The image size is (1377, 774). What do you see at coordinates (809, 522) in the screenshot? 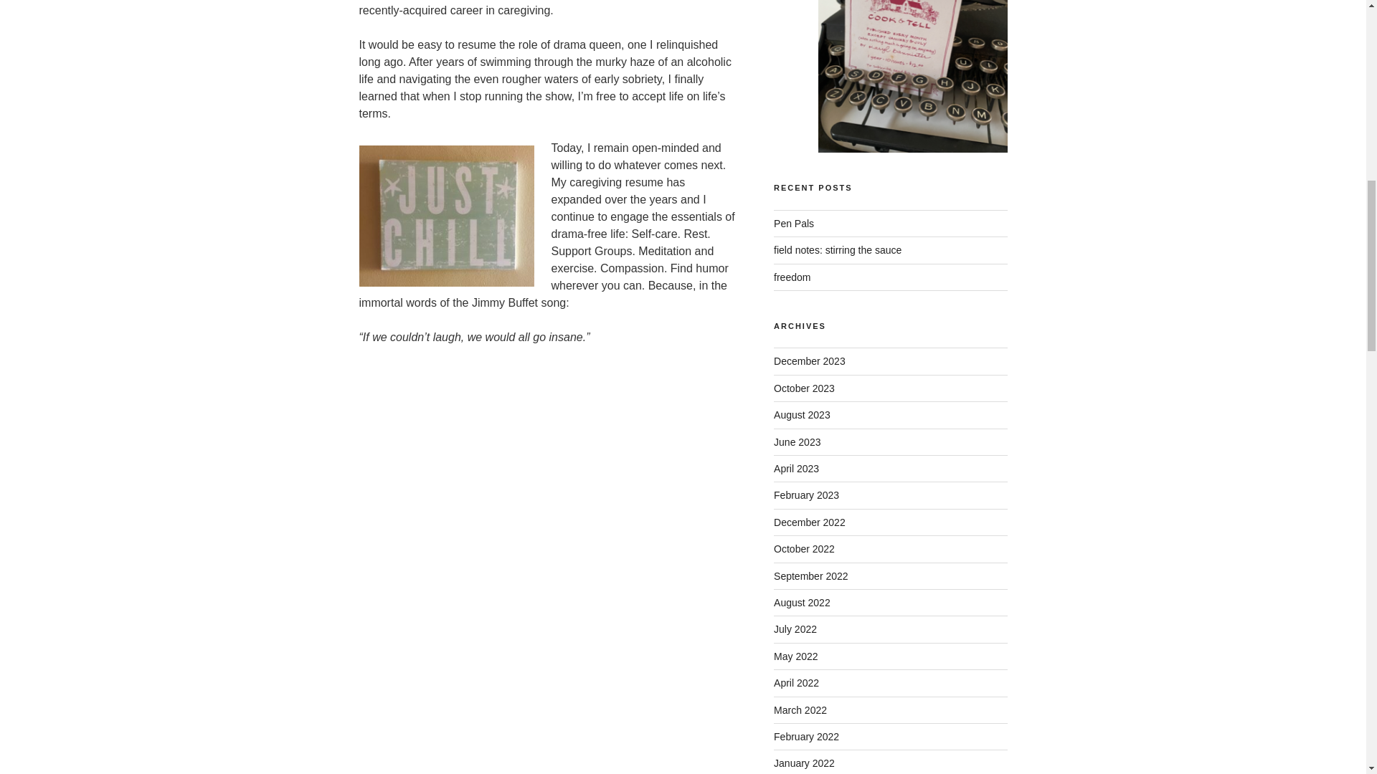
I see `December 2022` at bounding box center [809, 522].